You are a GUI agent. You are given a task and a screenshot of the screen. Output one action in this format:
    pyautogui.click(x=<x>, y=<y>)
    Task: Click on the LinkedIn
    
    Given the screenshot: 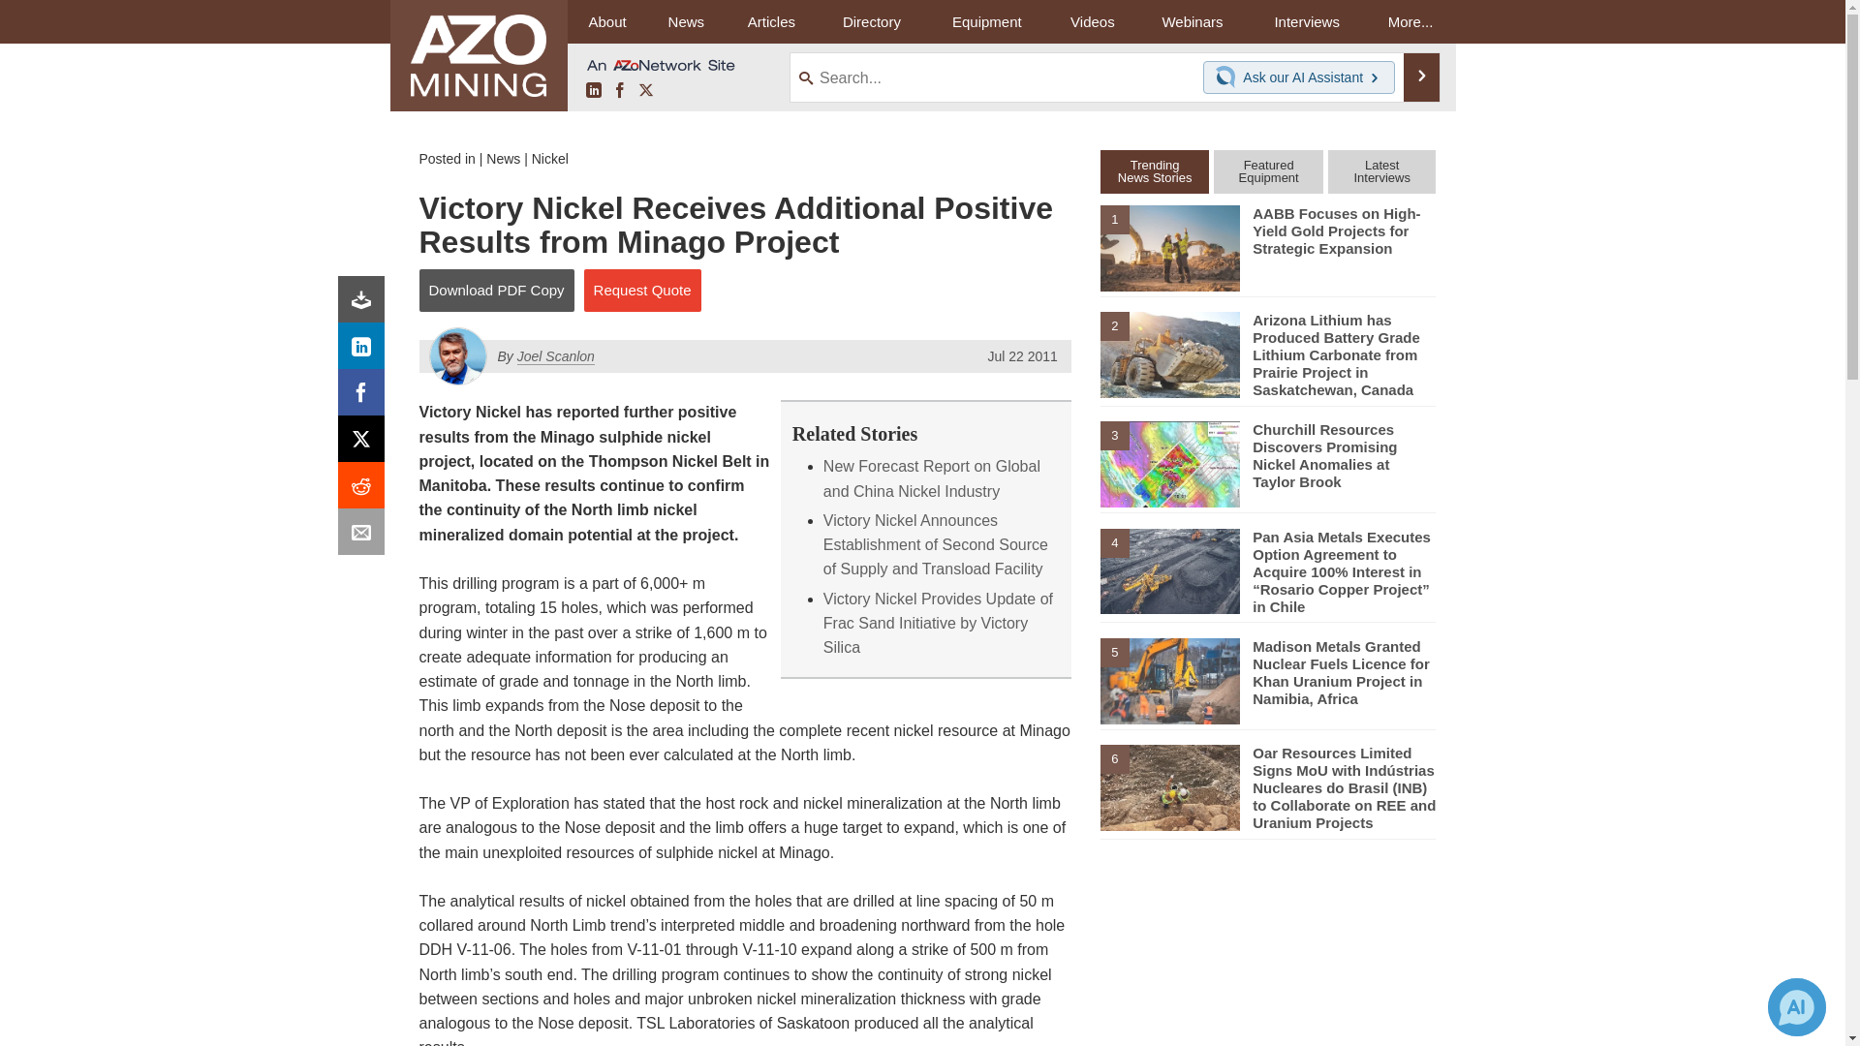 What is the action you would take?
    pyautogui.click(x=593, y=91)
    